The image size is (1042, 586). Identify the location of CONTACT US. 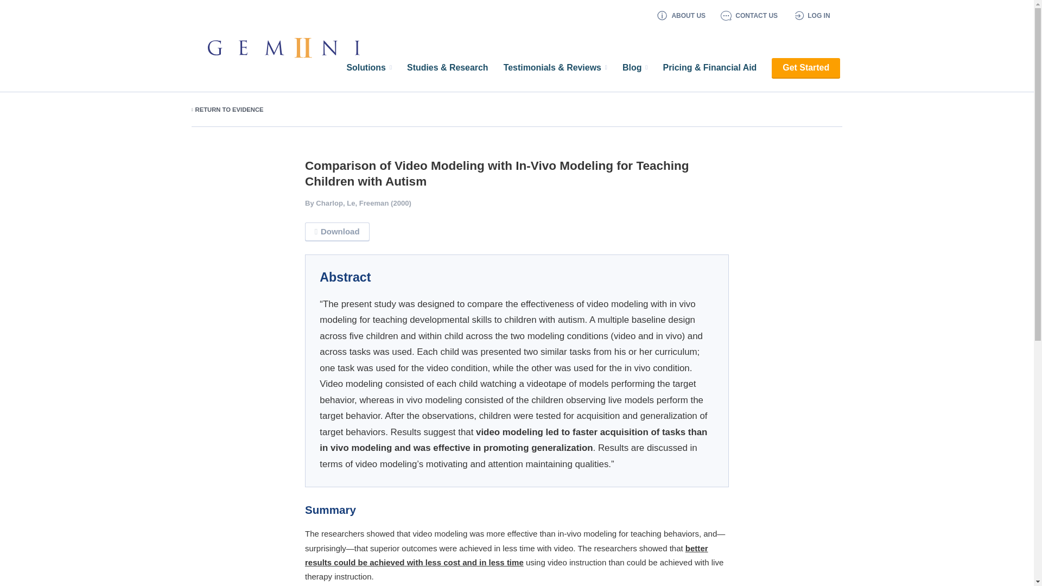
(752, 15).